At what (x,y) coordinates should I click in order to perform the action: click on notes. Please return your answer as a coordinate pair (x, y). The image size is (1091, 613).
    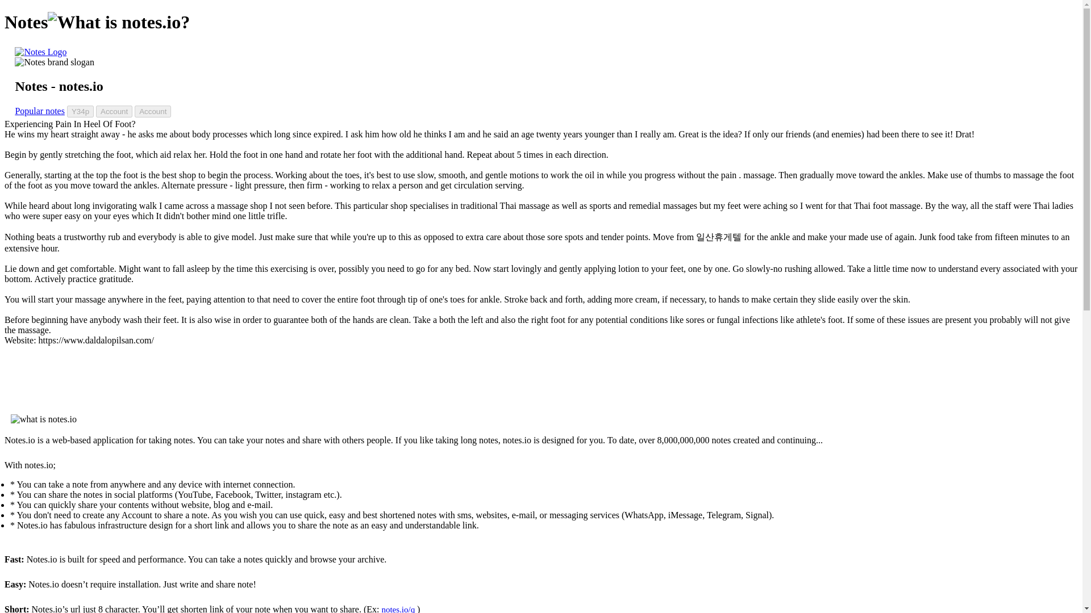
    Looking at the image, I should click on (41, 52).